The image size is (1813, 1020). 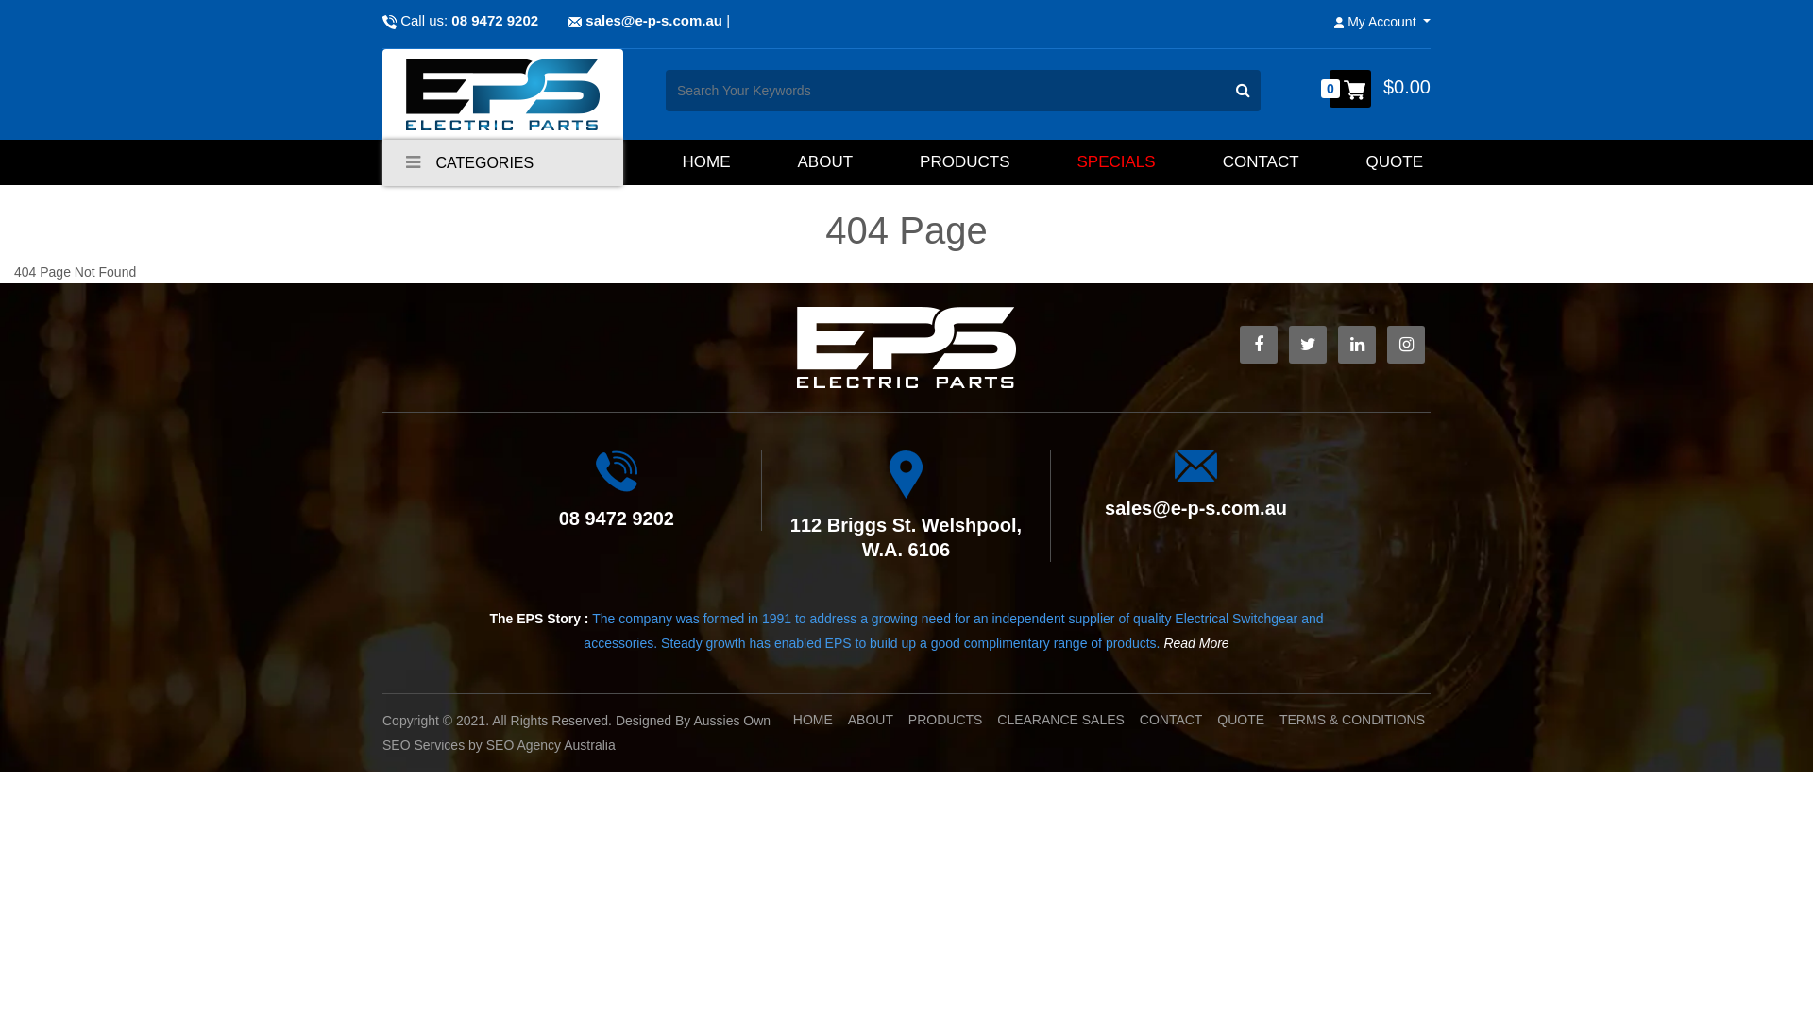 I want to click on My Account, so click(x=1382, y=23).